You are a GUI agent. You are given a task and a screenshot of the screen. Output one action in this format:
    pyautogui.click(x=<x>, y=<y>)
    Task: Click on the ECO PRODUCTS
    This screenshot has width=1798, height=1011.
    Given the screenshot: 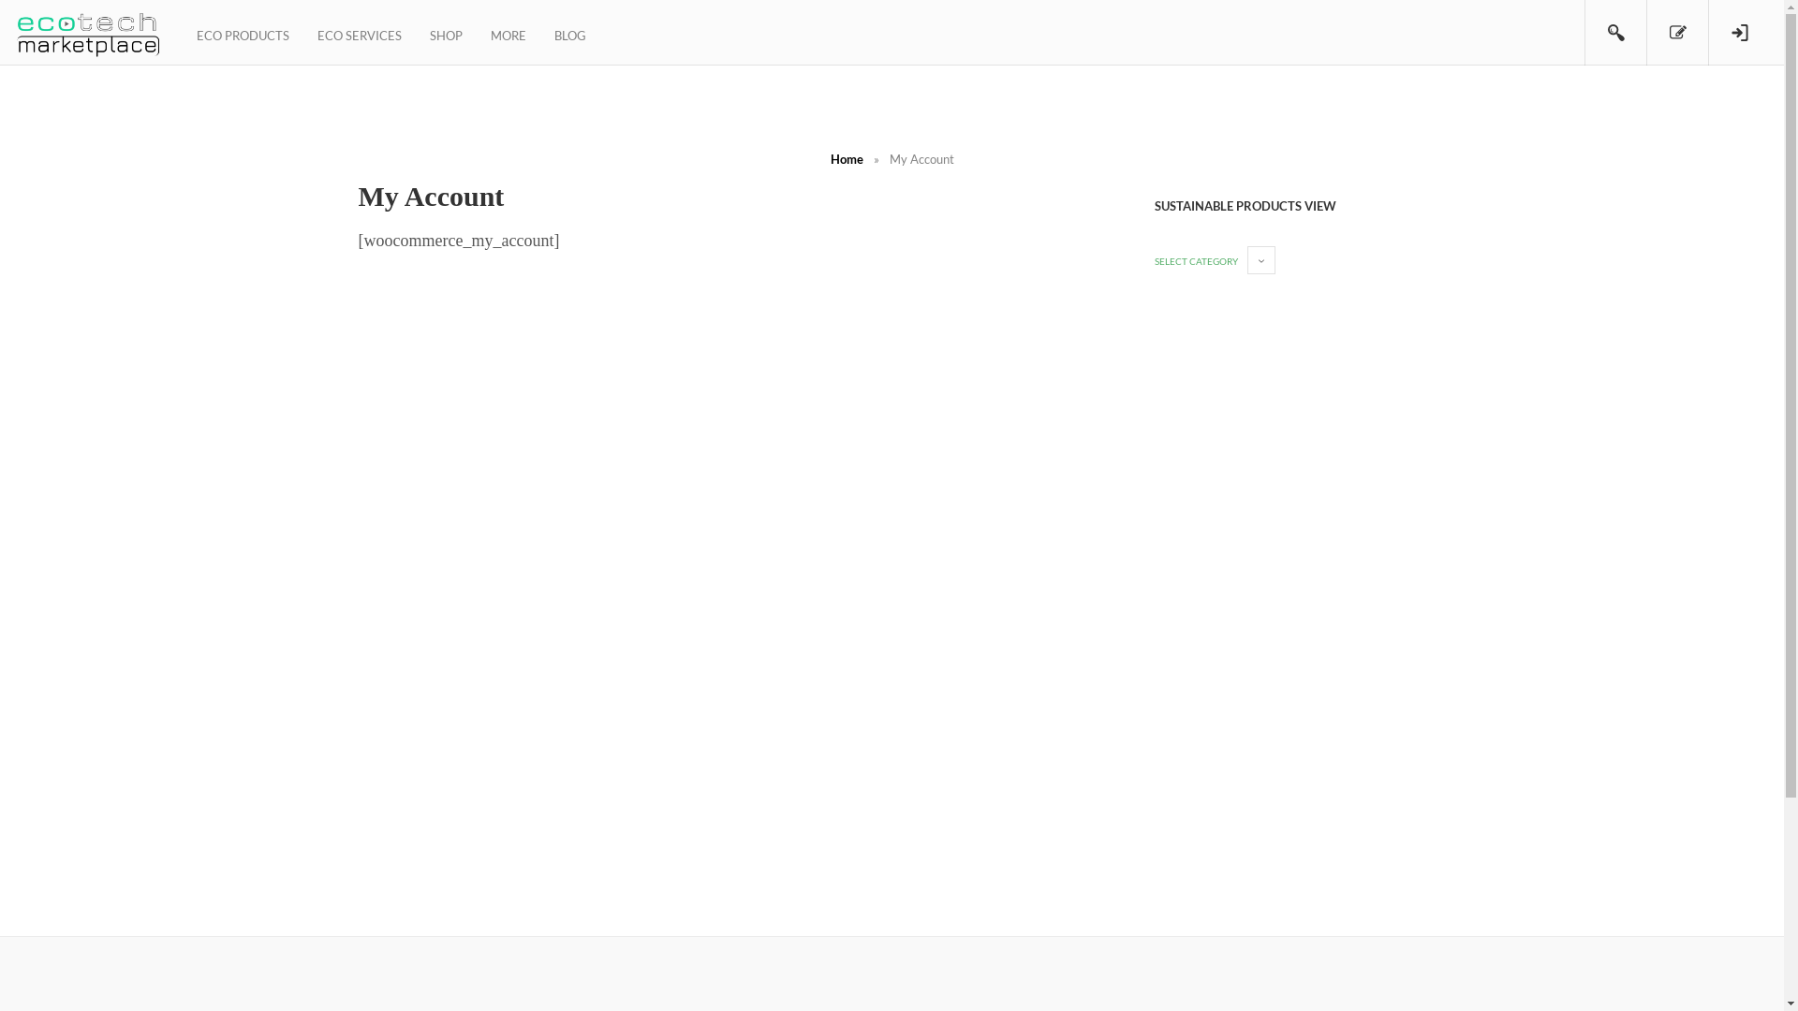 What is the action you would take?
    pyautogui.click(x=243, y=33)
    